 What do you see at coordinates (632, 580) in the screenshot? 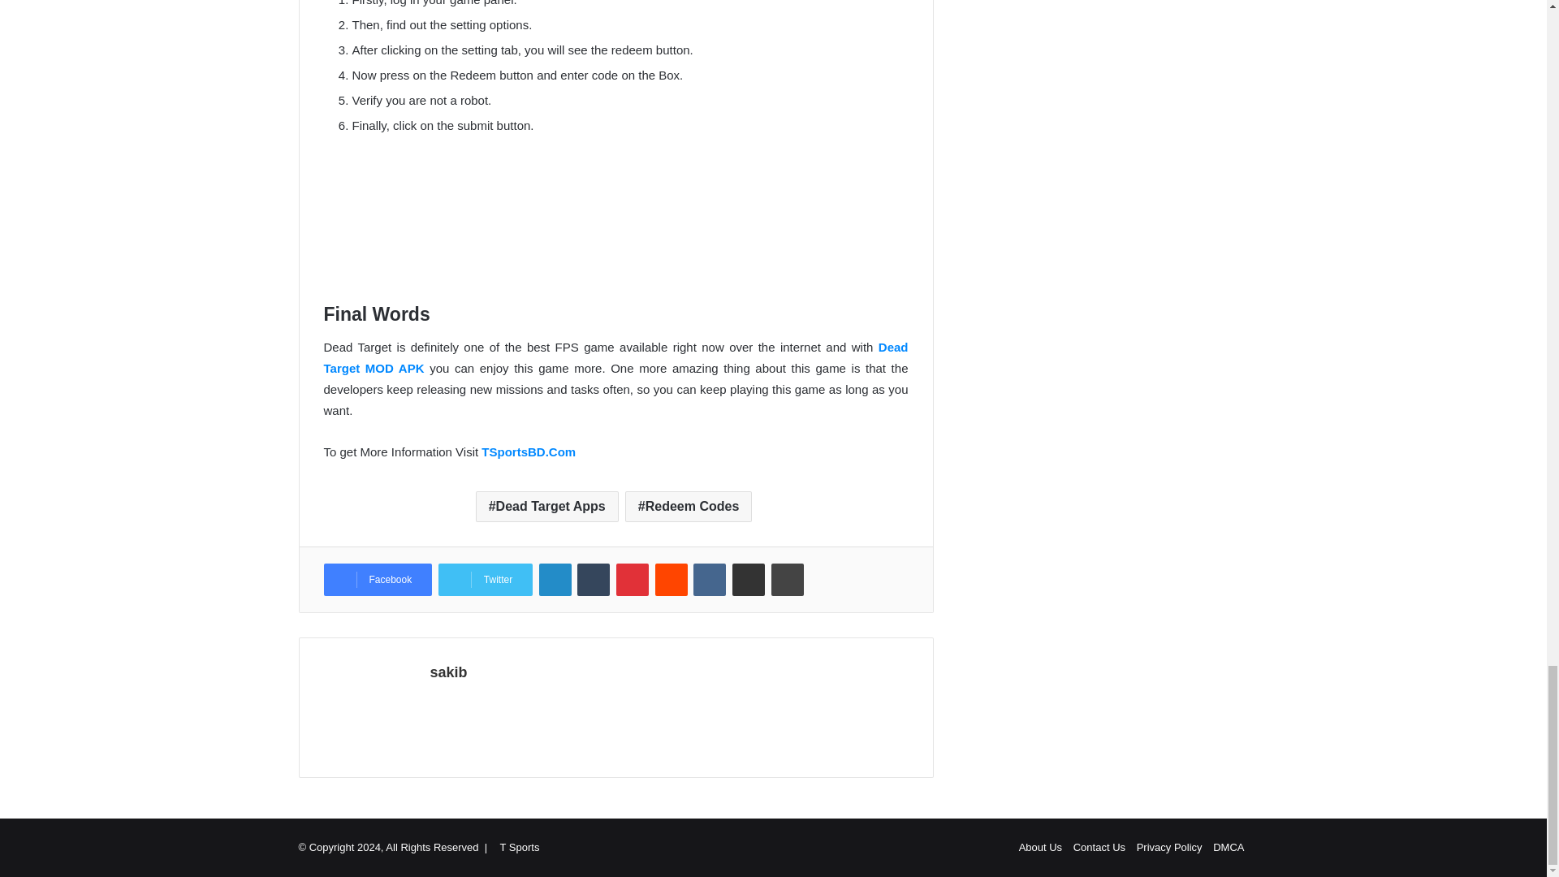
I see `Pinterest` at bounding box center [632, 580].